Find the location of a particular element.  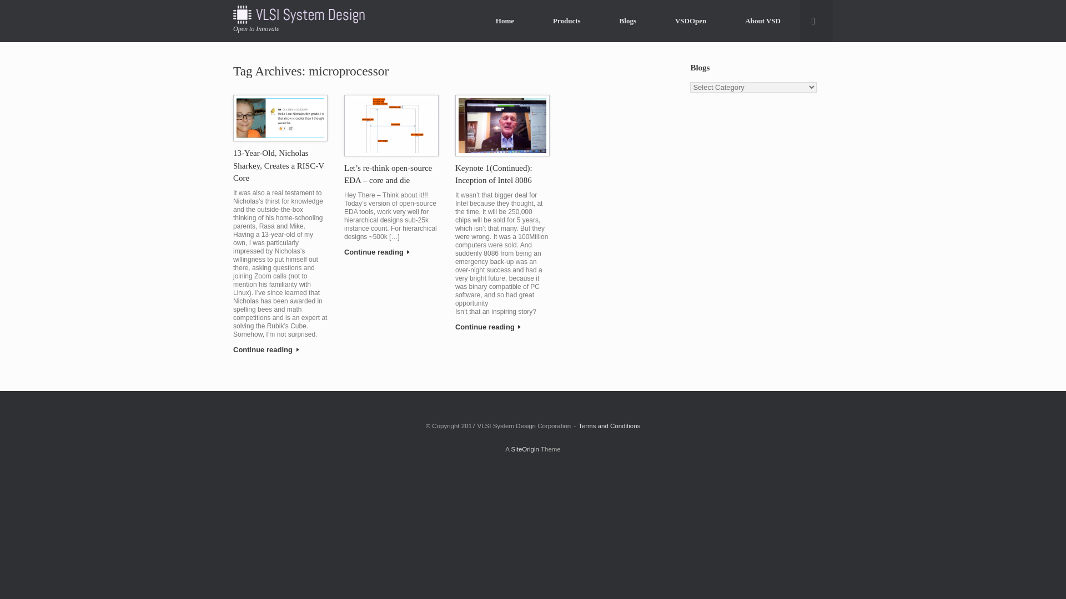

Home is located at coordinates (505, 20).